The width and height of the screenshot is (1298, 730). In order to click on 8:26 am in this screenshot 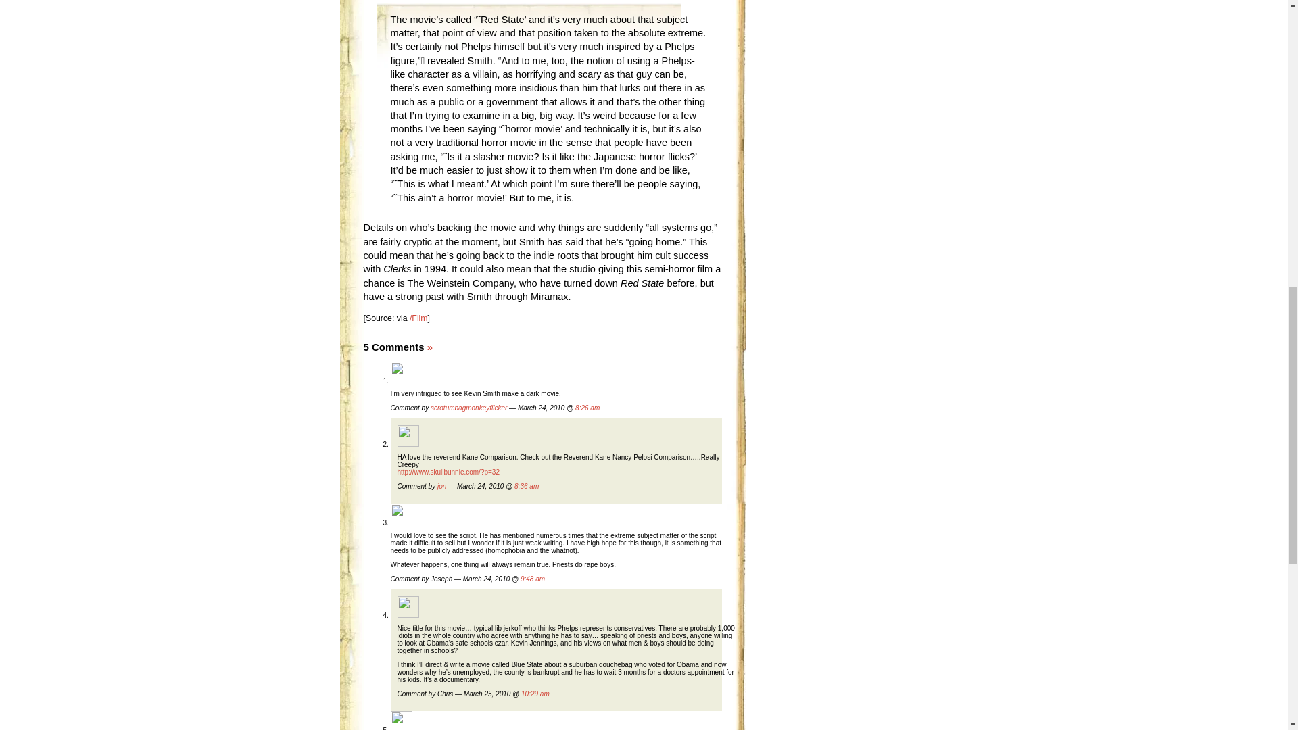, I will do `click(587, 408)`.